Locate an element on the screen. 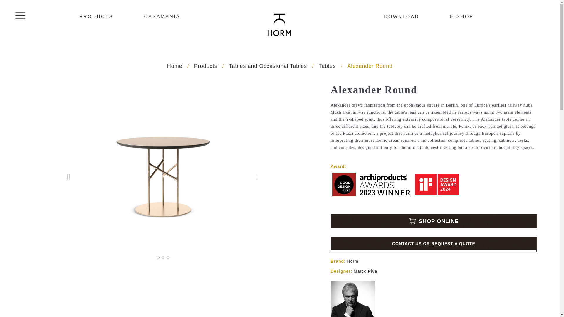  Home is located at coordinates (174, 66).